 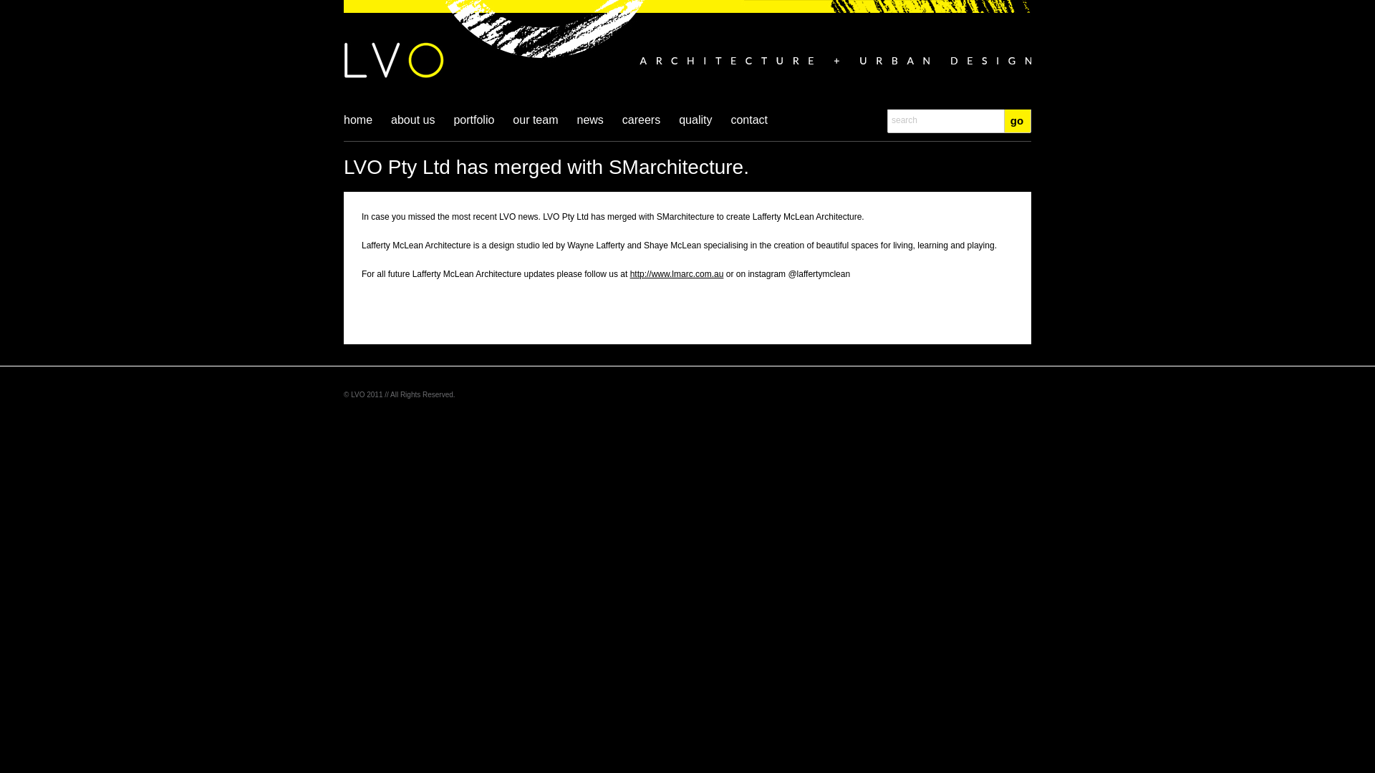 I want to click on about us, so click(x=412, y=129).